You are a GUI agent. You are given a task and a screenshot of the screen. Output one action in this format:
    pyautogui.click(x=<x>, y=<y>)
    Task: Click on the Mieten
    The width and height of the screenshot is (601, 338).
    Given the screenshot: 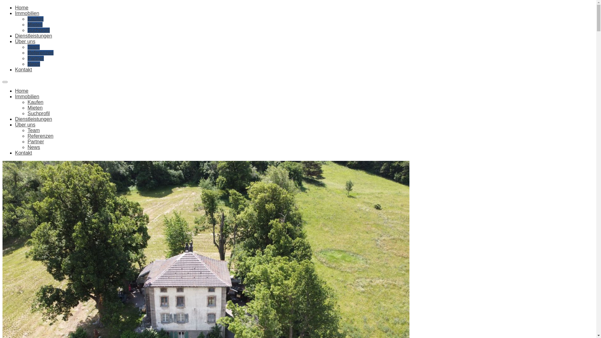 What is the action you would take?
    pyautogui.click(x=35, y=24)
    